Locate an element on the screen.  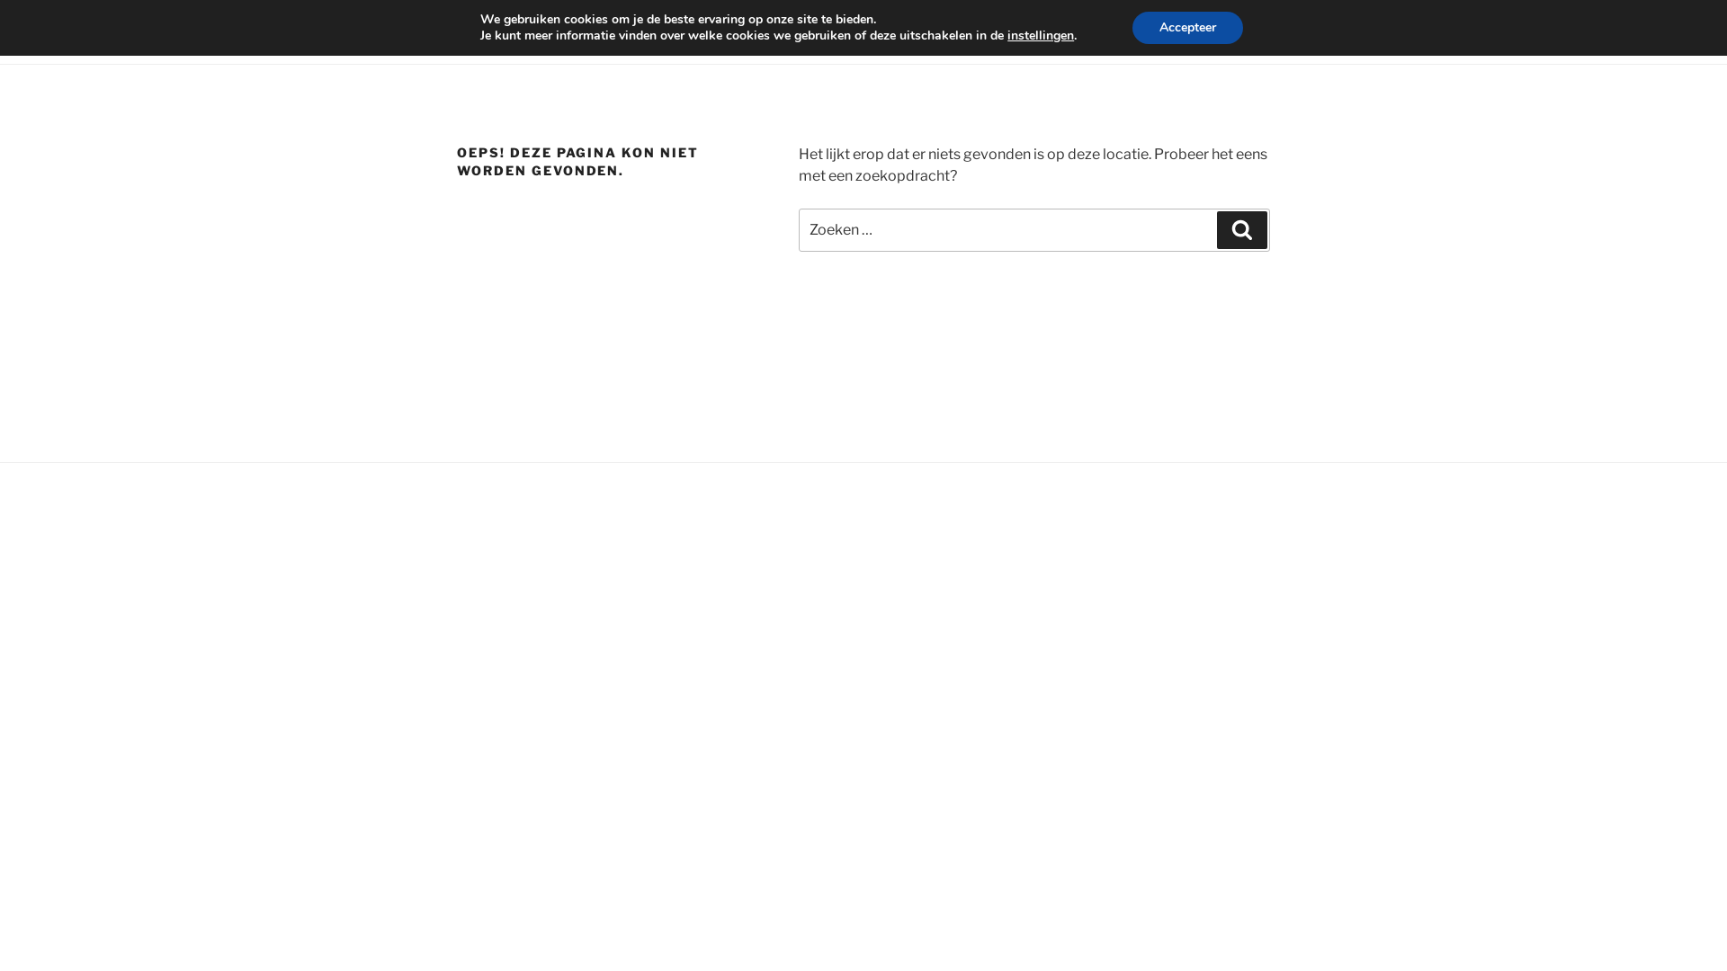
Te Koop is located at coordinates (560, 32).